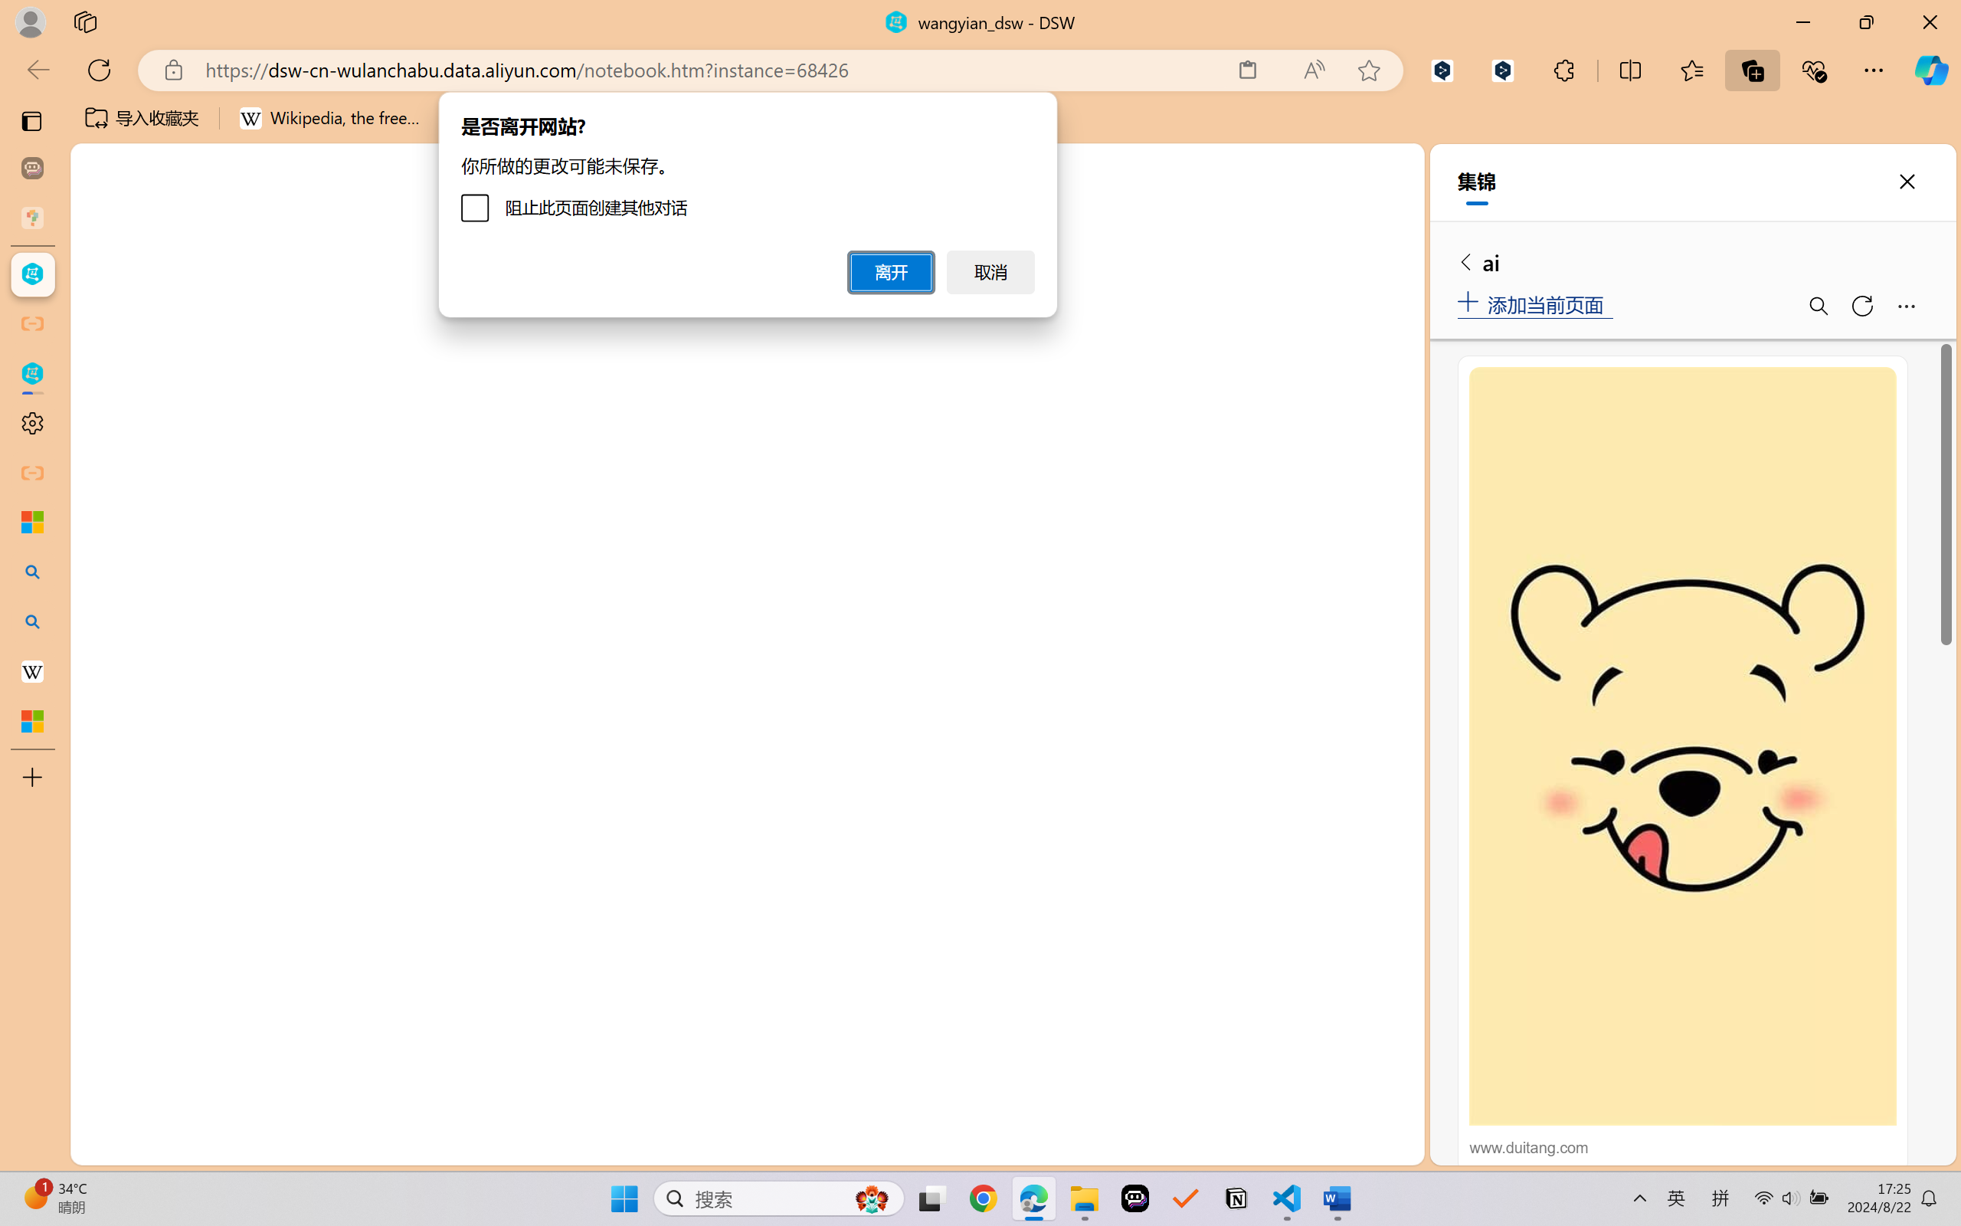  What do you see at coordinates (104, 398) in the screenshot?
I see `Search (Ctrl+Shift+F)` at bounding box center [104, 398].